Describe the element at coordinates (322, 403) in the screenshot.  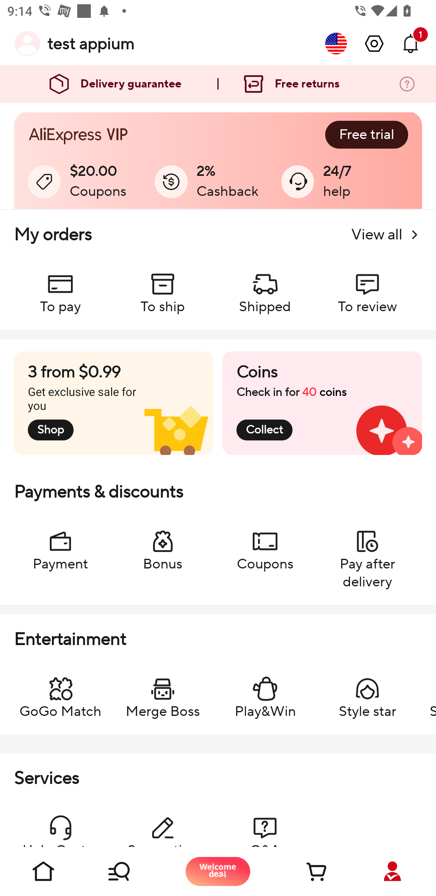
I see `Coins Check in for 40 coins Collect` at that location.